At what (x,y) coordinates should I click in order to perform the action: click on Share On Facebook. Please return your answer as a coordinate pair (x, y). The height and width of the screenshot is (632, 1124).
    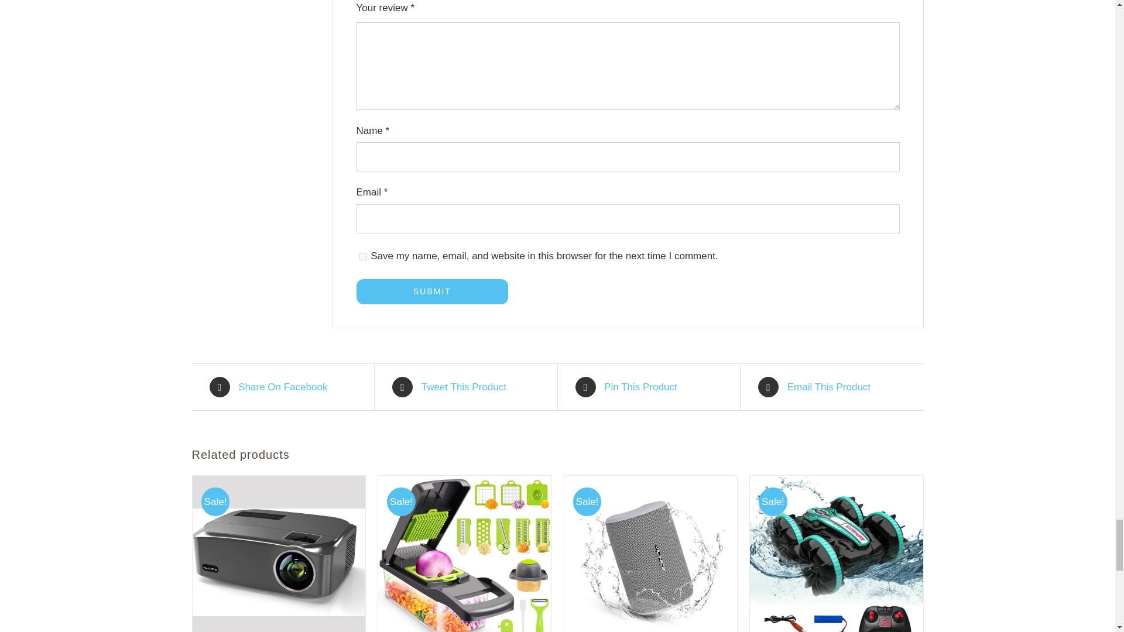
    Looking at the image, I should click on (283, 387).